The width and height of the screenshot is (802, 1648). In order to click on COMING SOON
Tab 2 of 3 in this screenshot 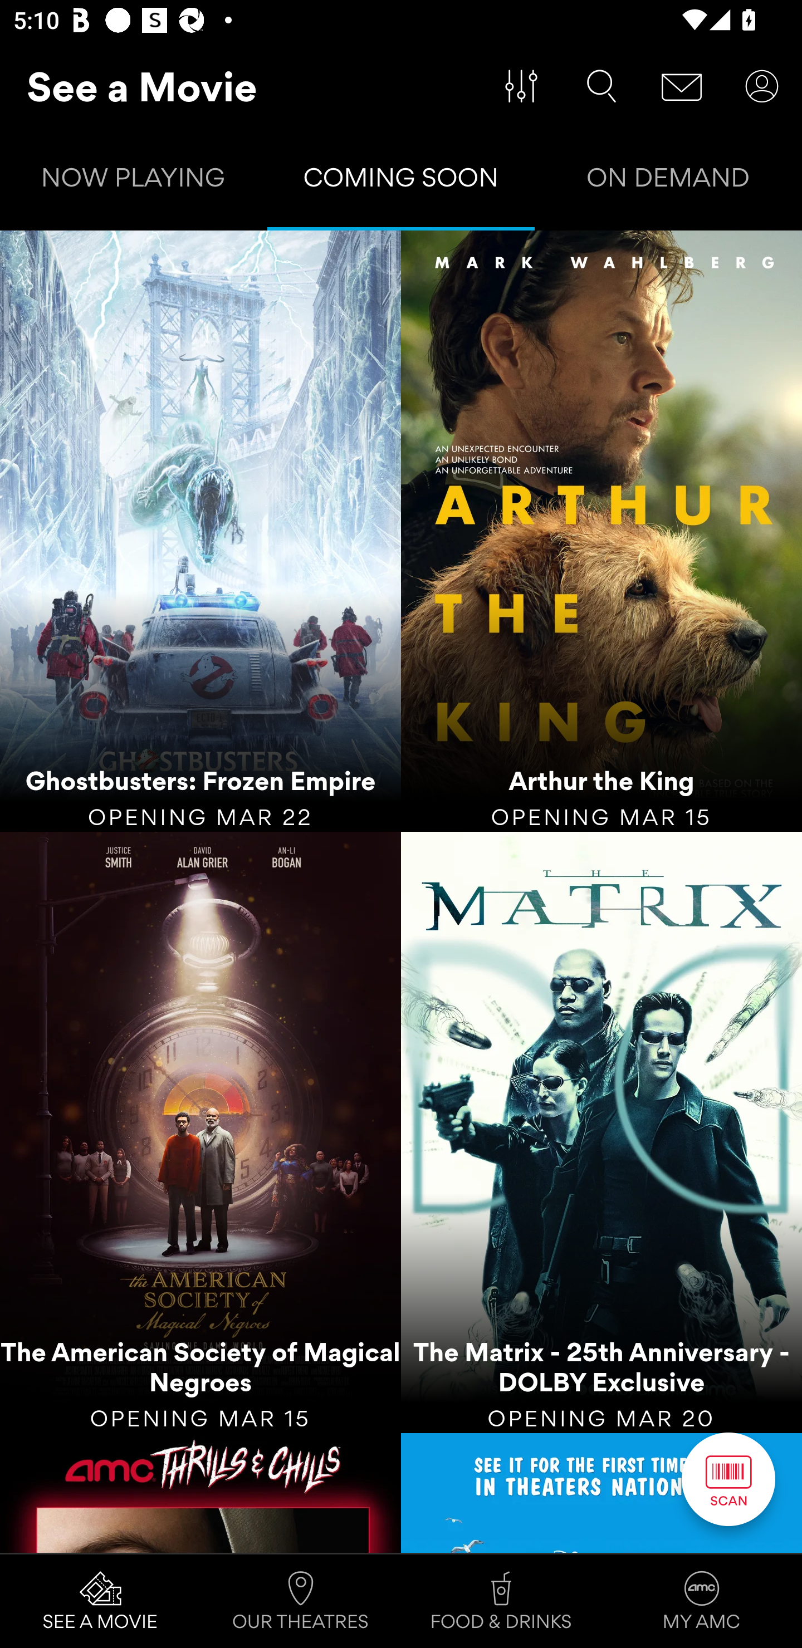, I will do `click(401, 182)`.